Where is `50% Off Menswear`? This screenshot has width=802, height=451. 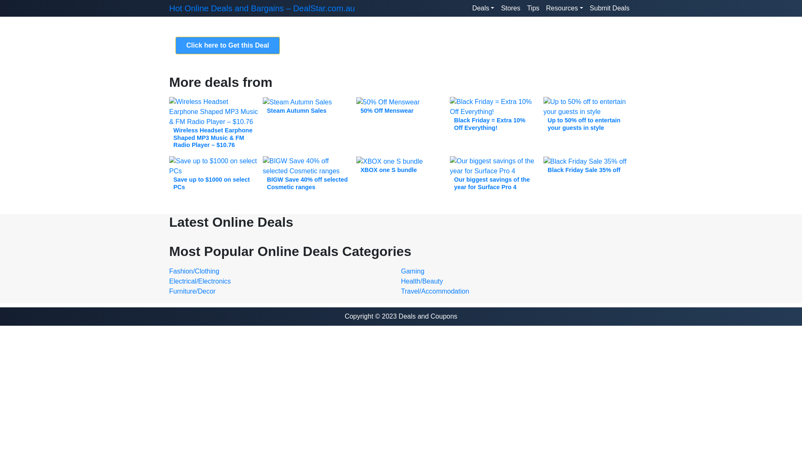 50% Off Menswear is located at coordinates (401, 106).